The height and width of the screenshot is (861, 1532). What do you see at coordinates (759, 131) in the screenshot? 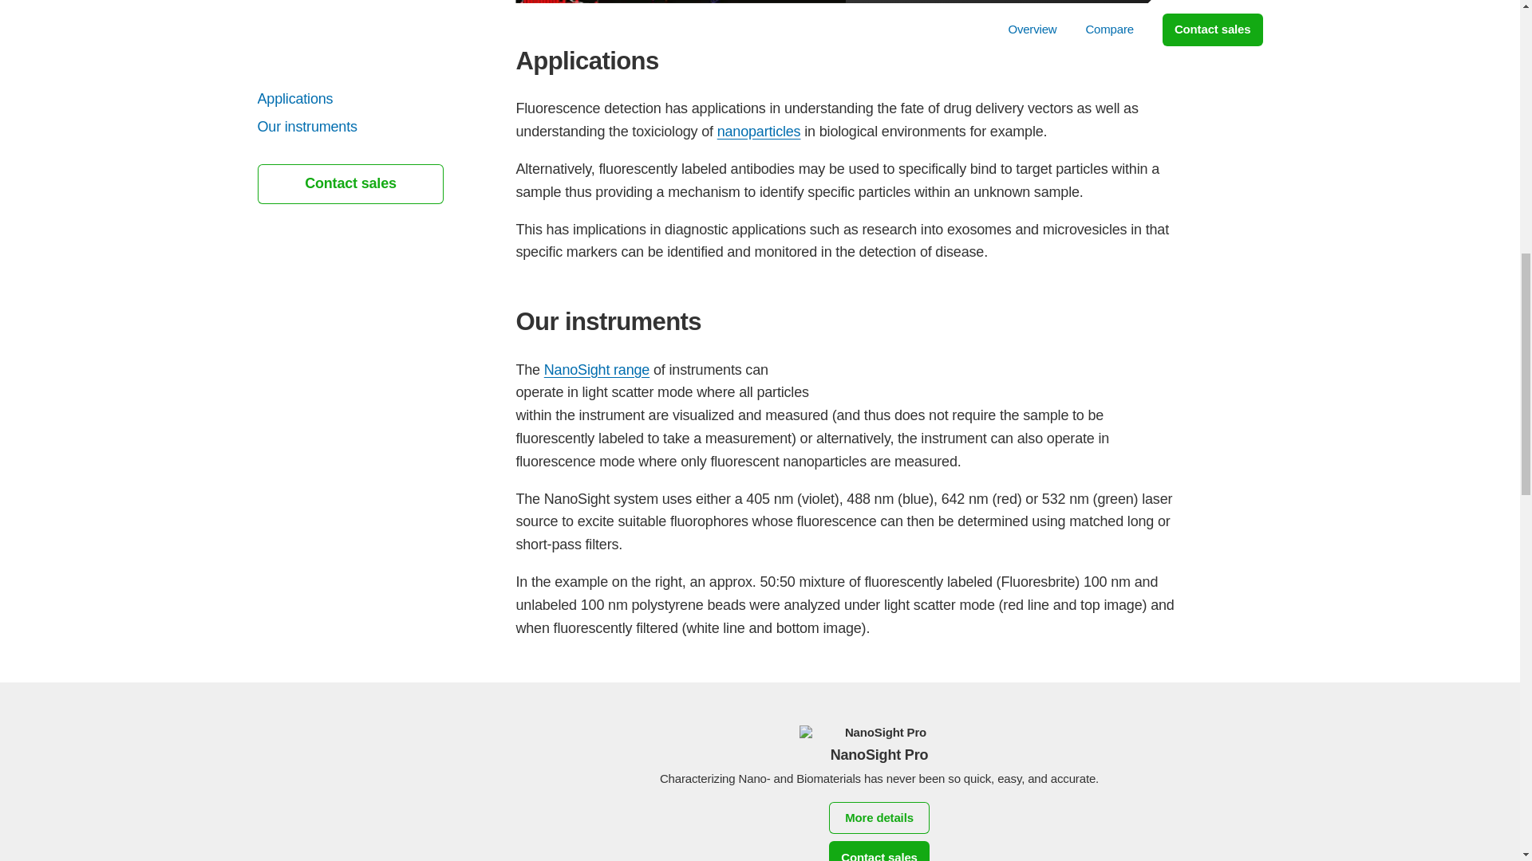
I see `Nanomaterials` at bounding box center [759, 131].